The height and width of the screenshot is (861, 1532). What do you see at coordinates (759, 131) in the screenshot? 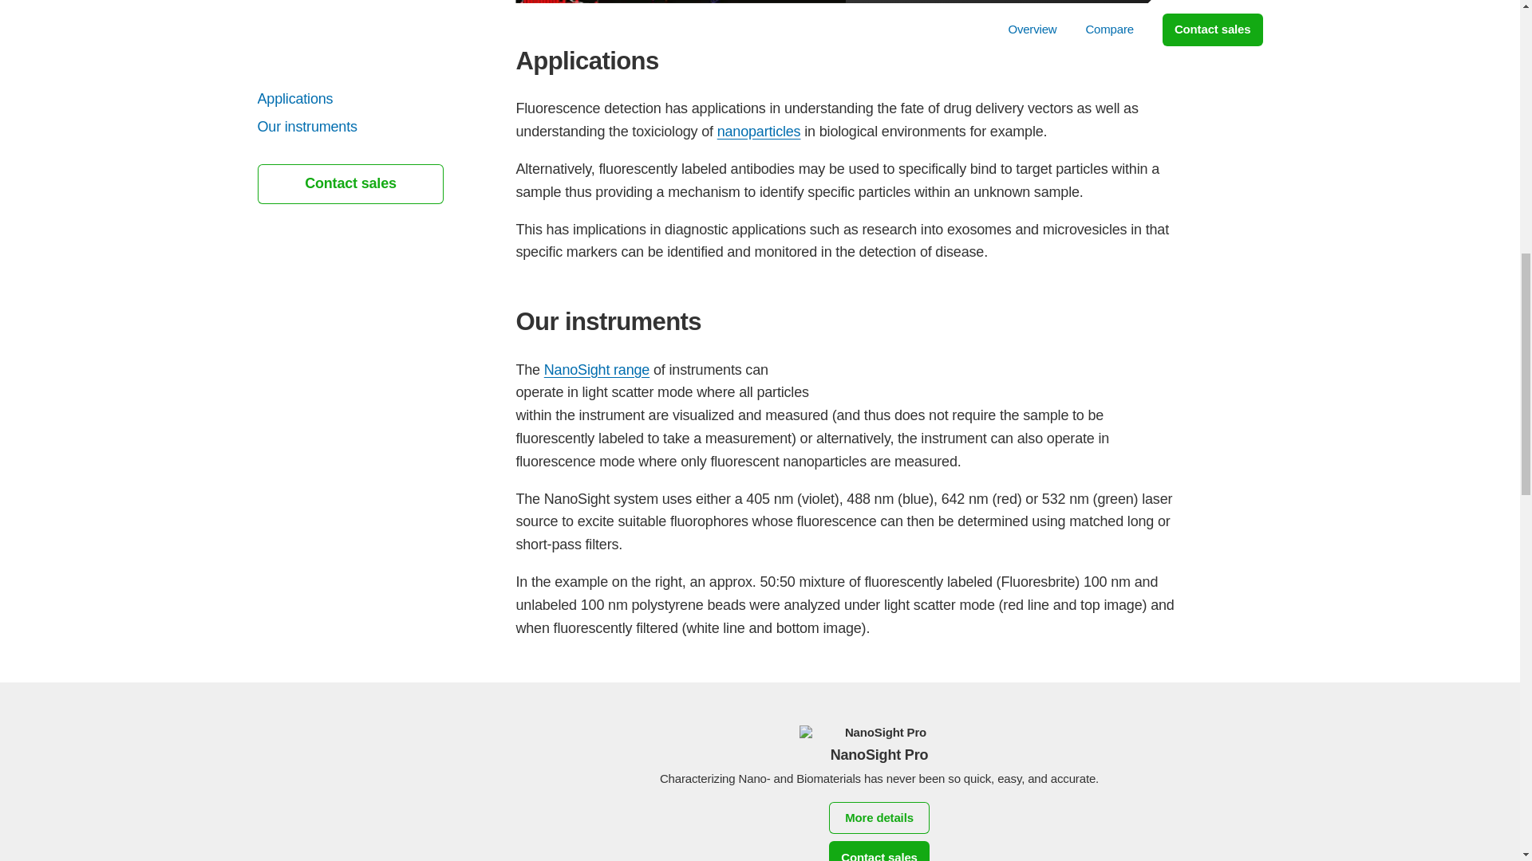
I see `Nanomaterials` at bounding box center [759, 131].